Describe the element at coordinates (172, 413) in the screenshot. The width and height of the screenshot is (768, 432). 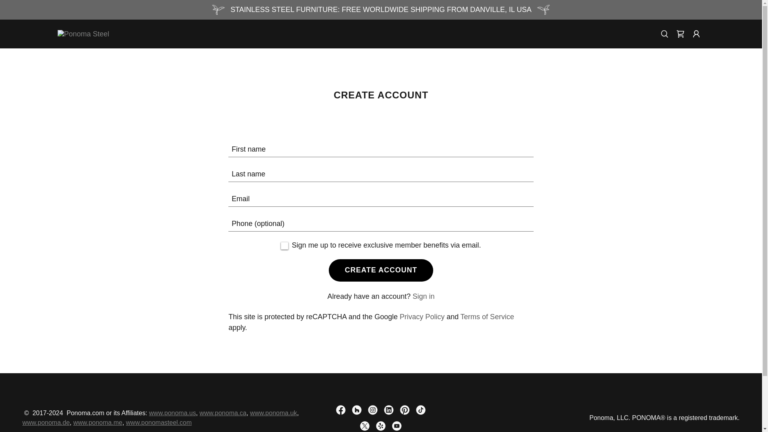
I see `www.ponoma.us` at that location.